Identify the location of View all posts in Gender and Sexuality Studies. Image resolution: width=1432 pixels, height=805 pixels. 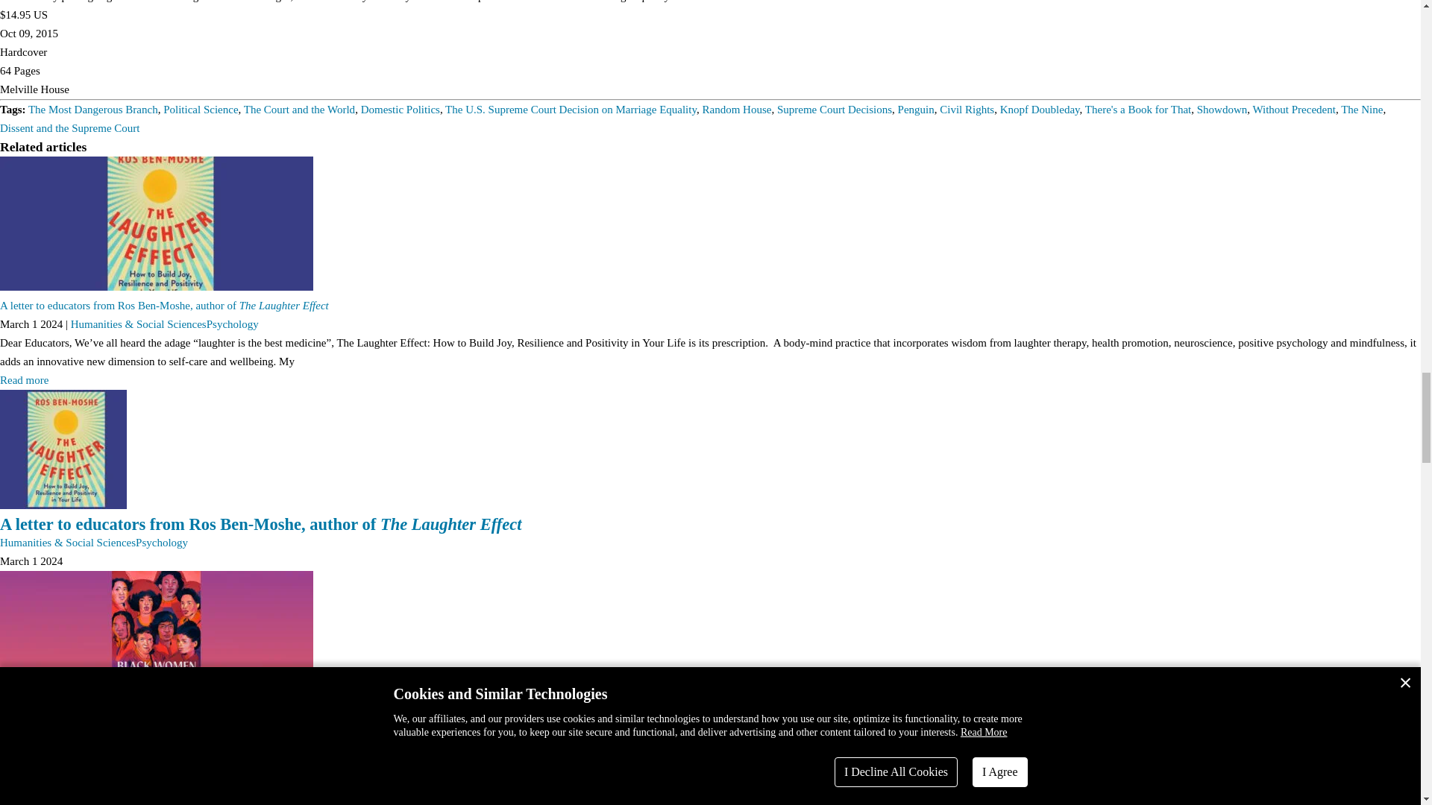
(222, 738).